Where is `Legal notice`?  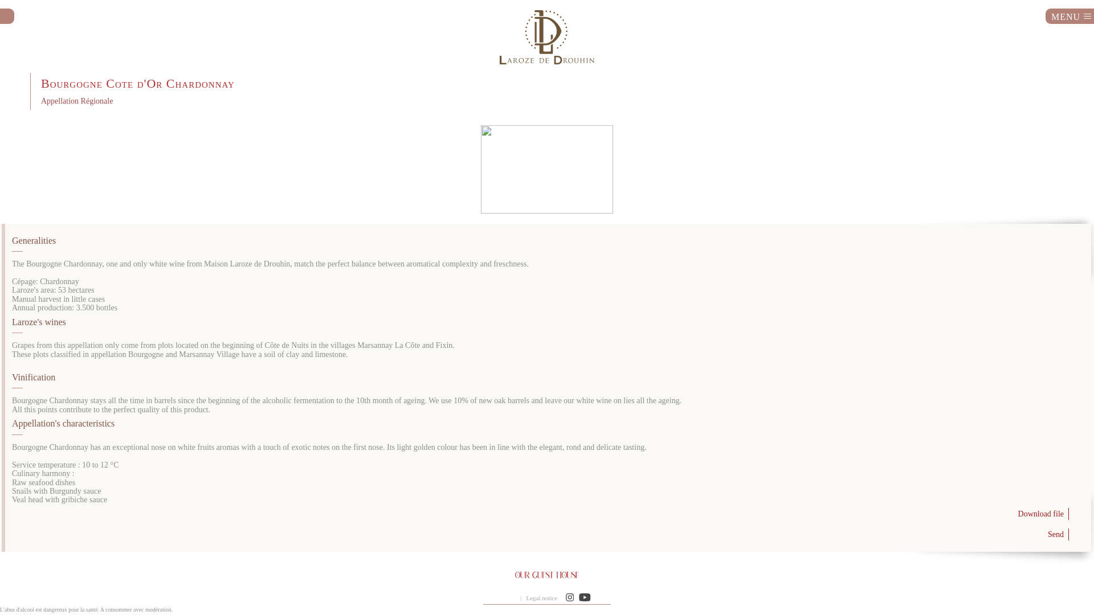
Legal notice is located at coordinates (541, 598).